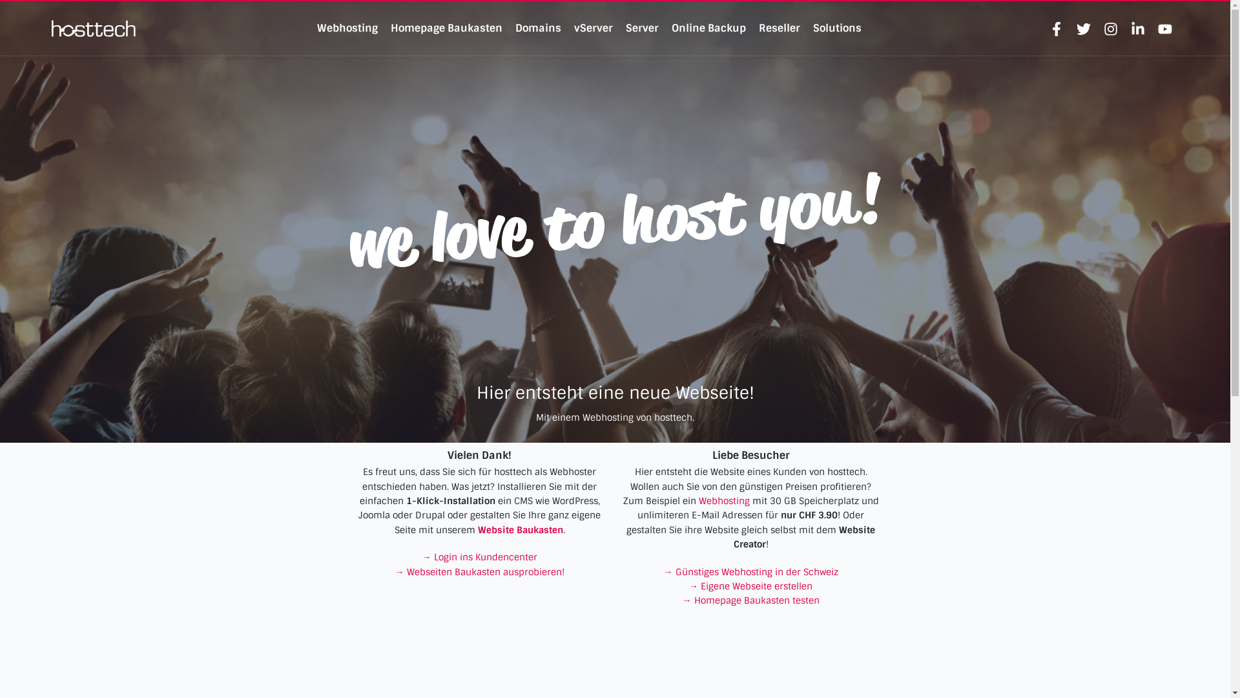 Image resolution: width=1240 pixels, height=698 pixels. What do you see at coordinates (725, 501) in the screenshot?
I see `Webhosting` at bounding box center [725, 501].